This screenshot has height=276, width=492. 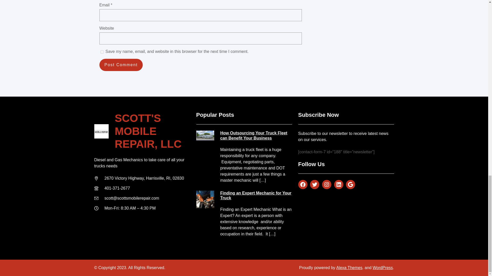 What do you see at coordinates (148, 131) in the screenshot?
I see `SCOTT'S MOBILE REPAIR, LLC` at bounding box center [148, 131].